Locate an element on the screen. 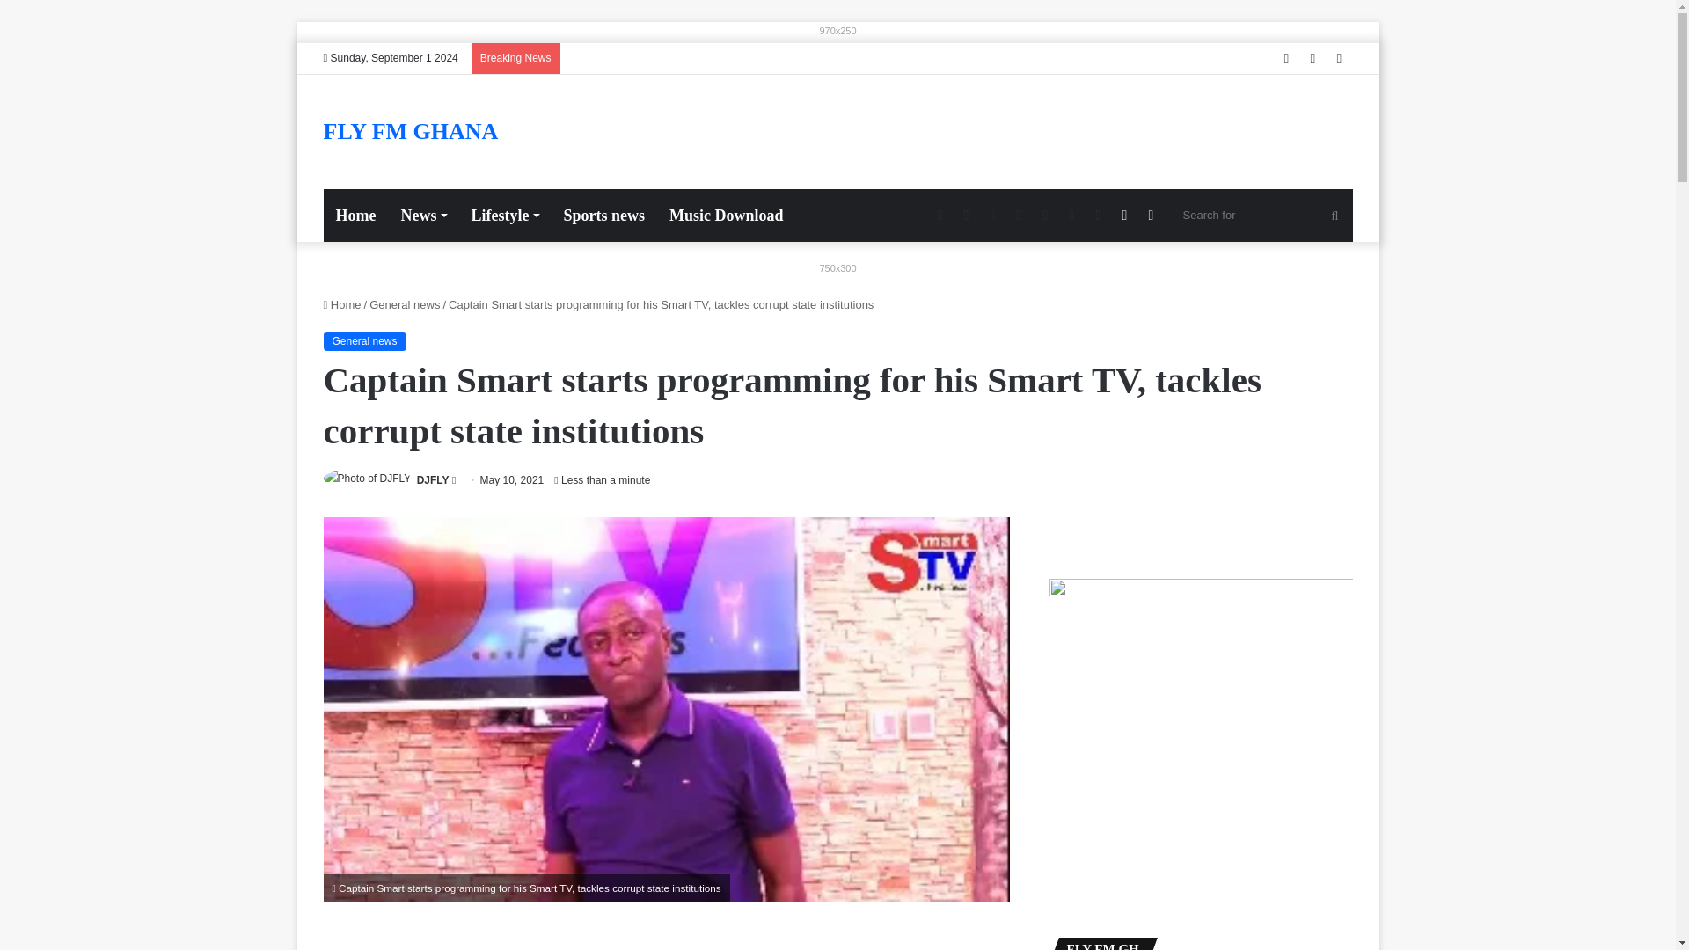 The height and width of the screenshot is (950, 1689). Music Download is located at coordinates (726, 215).